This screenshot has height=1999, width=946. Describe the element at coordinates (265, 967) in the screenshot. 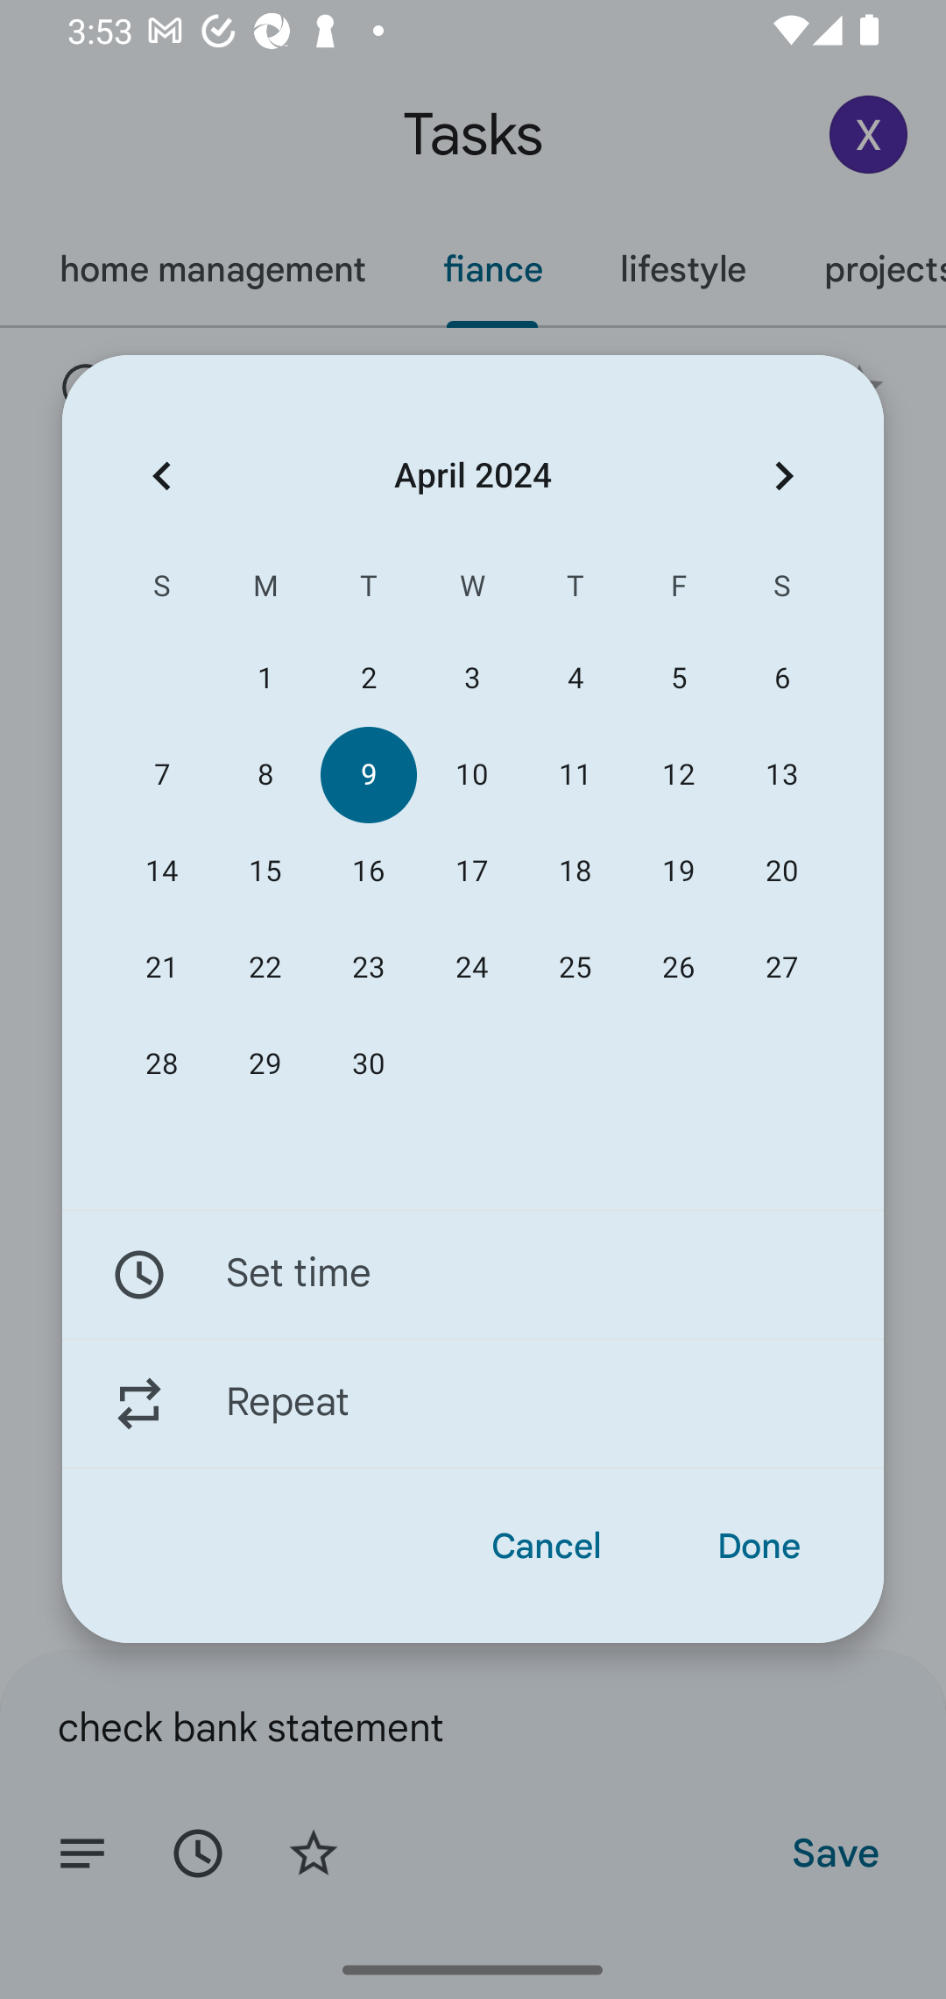

I see `22 22 April 2024` at that location.